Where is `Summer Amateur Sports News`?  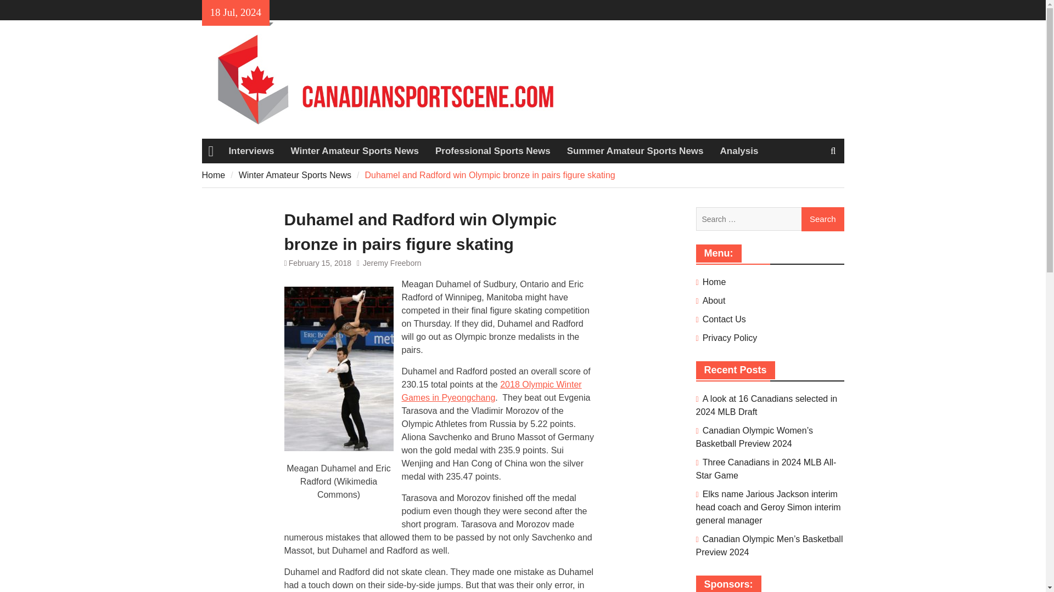 Summer Amateur Sports News is located at coordinates (635, 151).